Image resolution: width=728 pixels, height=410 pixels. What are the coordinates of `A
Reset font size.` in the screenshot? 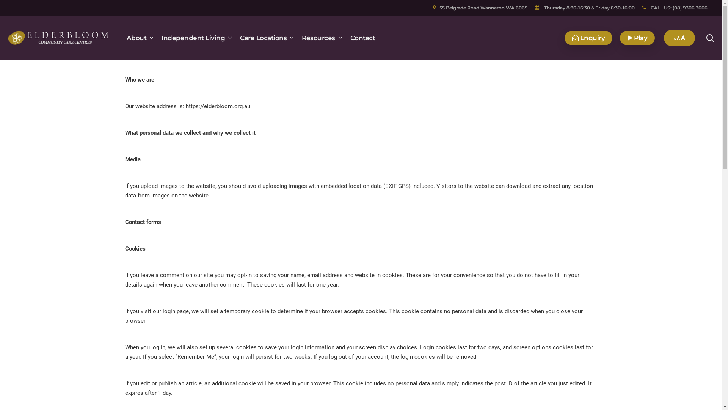 It's located at (678, 38).